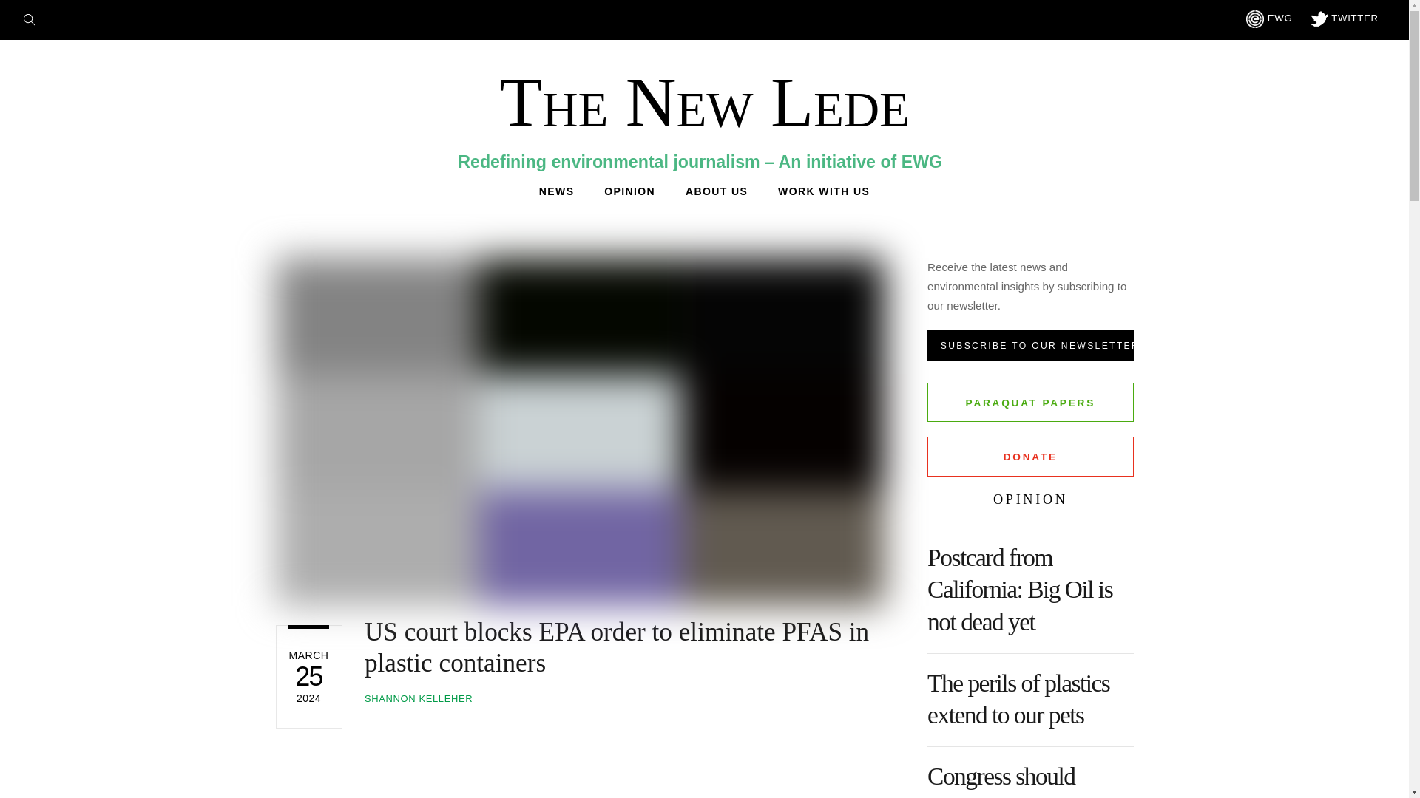 The height and width of the screenshot is (798, 1420). Describe the element at coordinates (1019, 589) in the screenshot. I see `WORK WITH US` at that location.